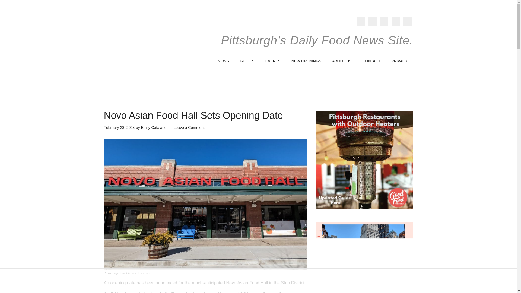 The image size is (521, 293). What do you see at coordinates (153, 128) in the screenshot?
I see `Emily Catalano` at bounding box center [153, 128].